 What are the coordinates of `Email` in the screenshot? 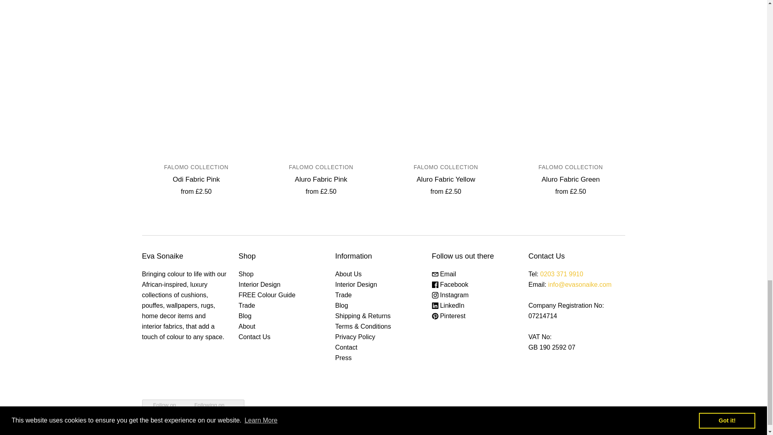 It's located at (444, 274).